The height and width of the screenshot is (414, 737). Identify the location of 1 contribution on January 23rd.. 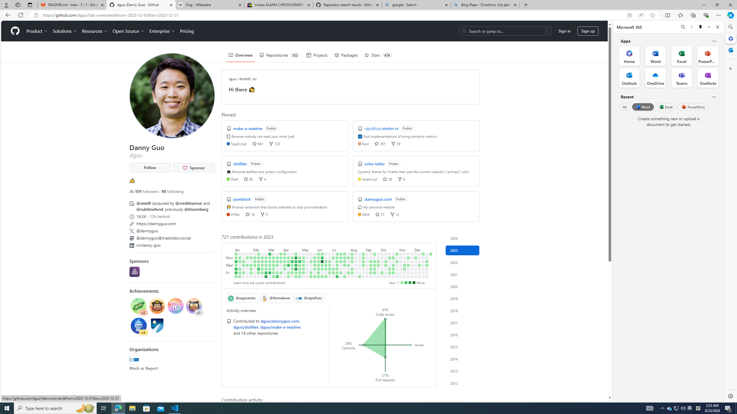
(248, 258).